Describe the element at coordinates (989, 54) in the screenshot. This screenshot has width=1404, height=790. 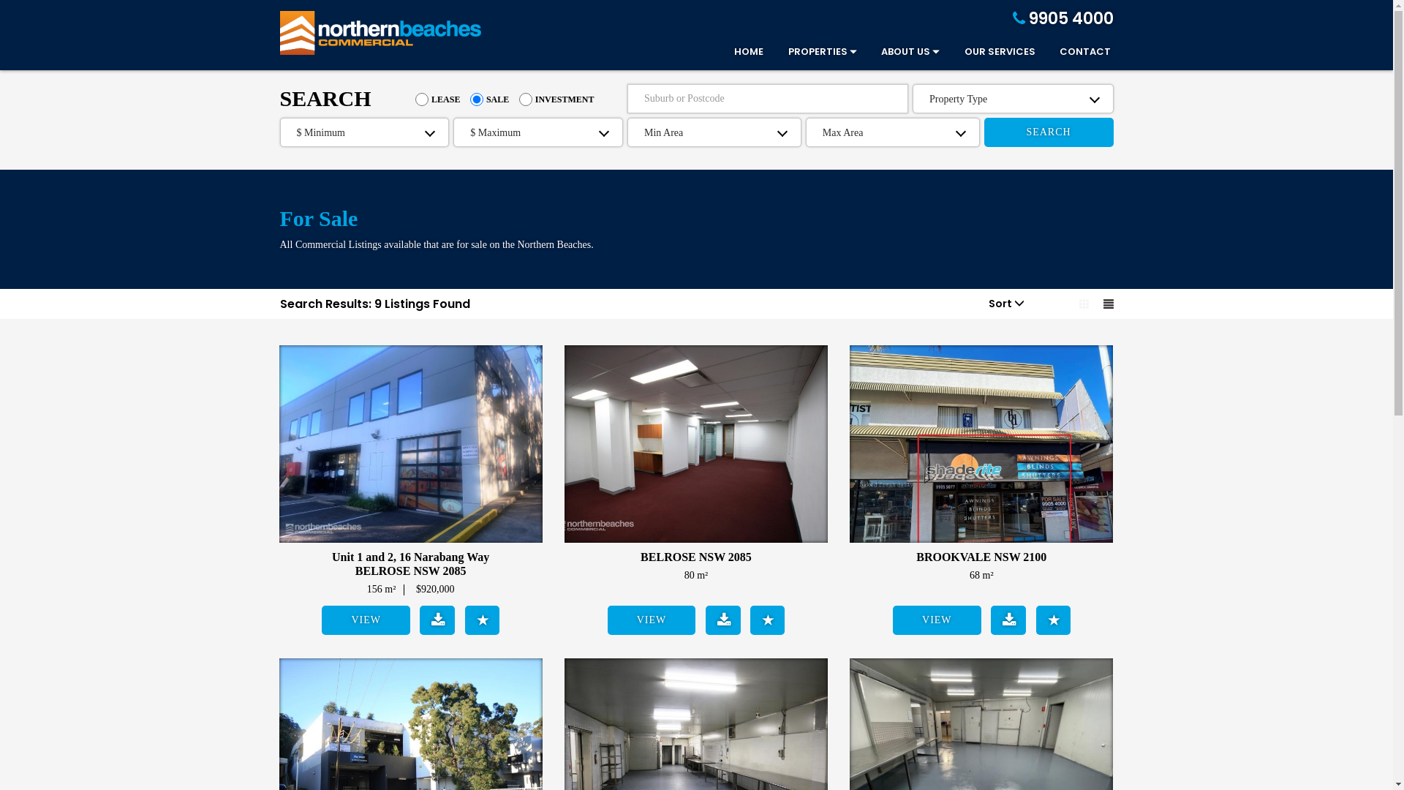
I see `OUR SERVICES` at that location.